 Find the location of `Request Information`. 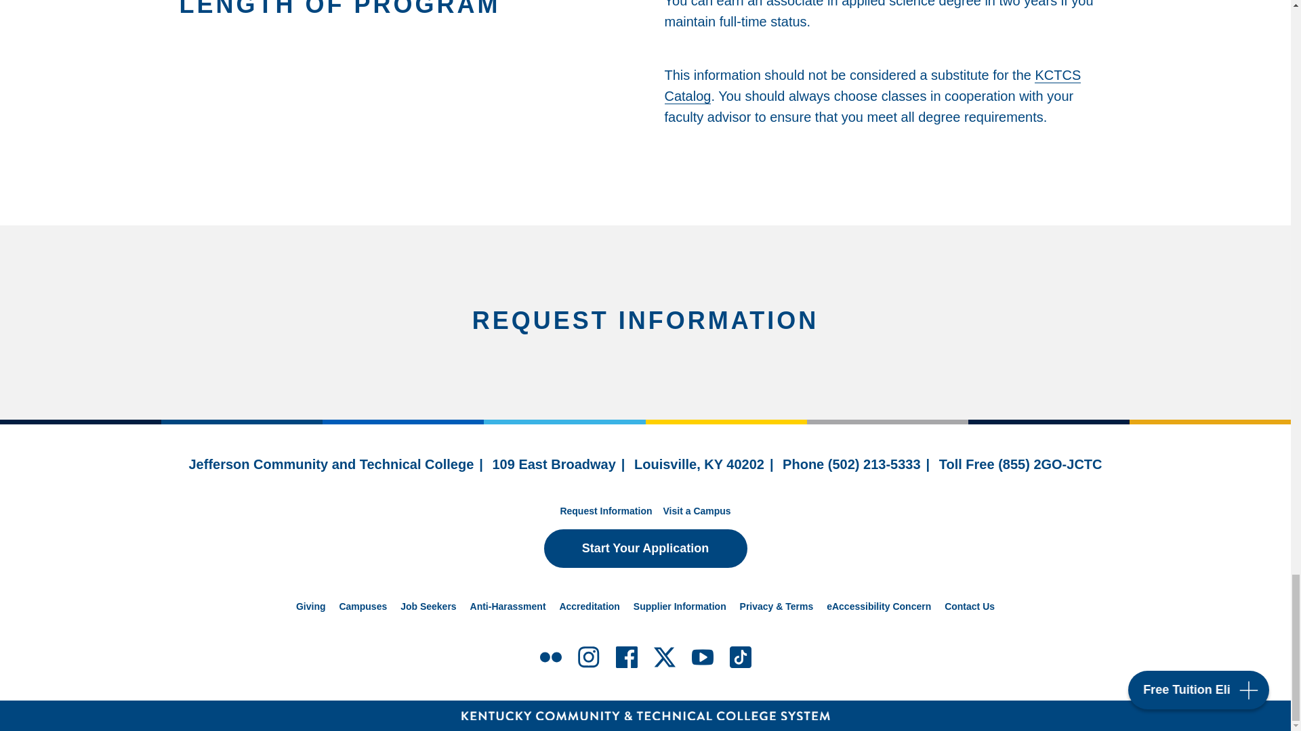

Request Information is located at coordinates (605, 510).